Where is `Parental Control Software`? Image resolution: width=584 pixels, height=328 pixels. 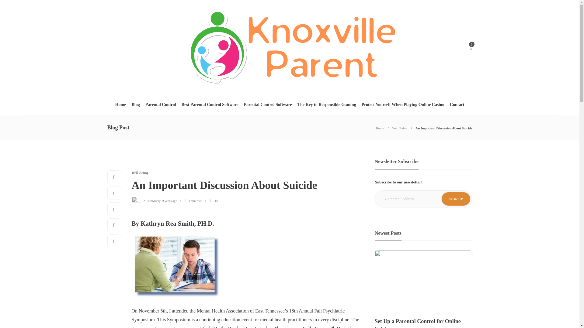
Parental Control Software is located at coordinates (268, 104).